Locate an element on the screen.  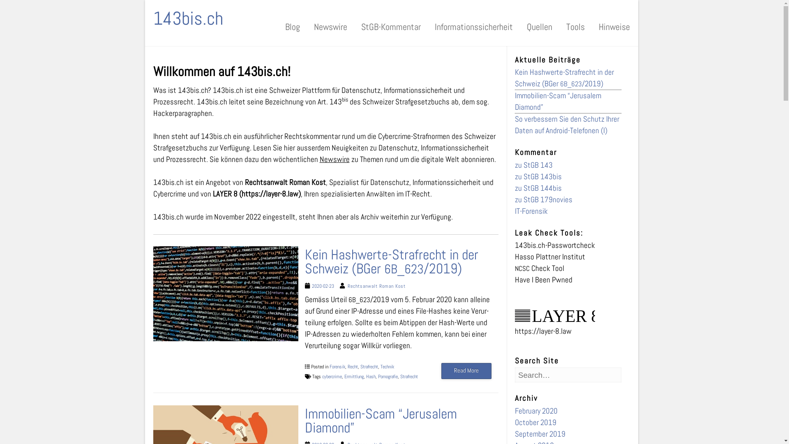
2020-02-23 is located at coordinates (323, 286).